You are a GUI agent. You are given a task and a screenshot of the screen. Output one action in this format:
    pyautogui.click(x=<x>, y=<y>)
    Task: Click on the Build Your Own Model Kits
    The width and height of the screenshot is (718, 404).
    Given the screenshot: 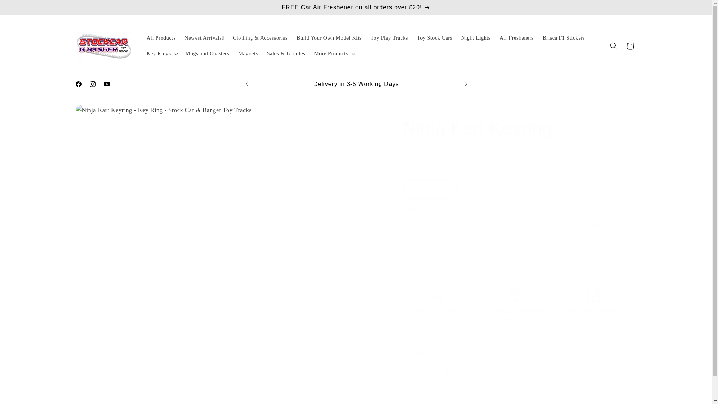 What is the action you would take?
    pyautogui.click(x=329, y=38)
    